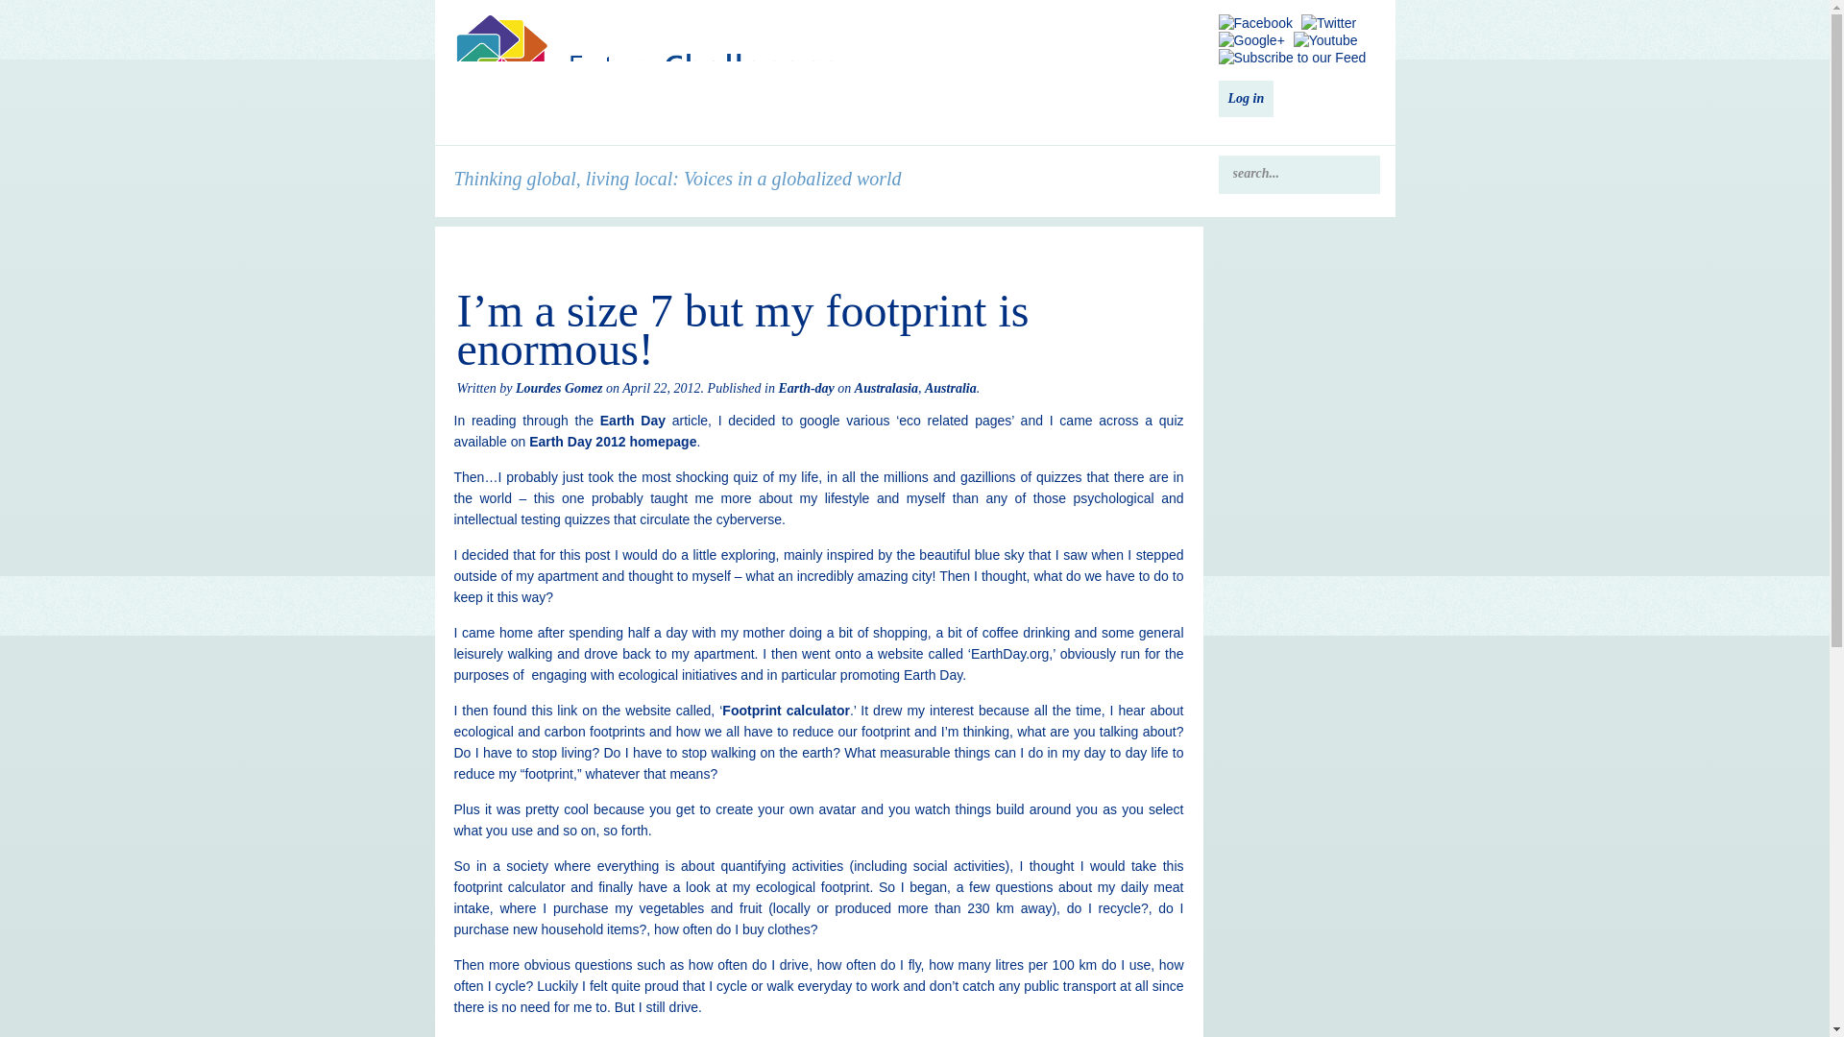 The image size is (1844, 1037). I want to click on Earth-day, so click(805, 388).